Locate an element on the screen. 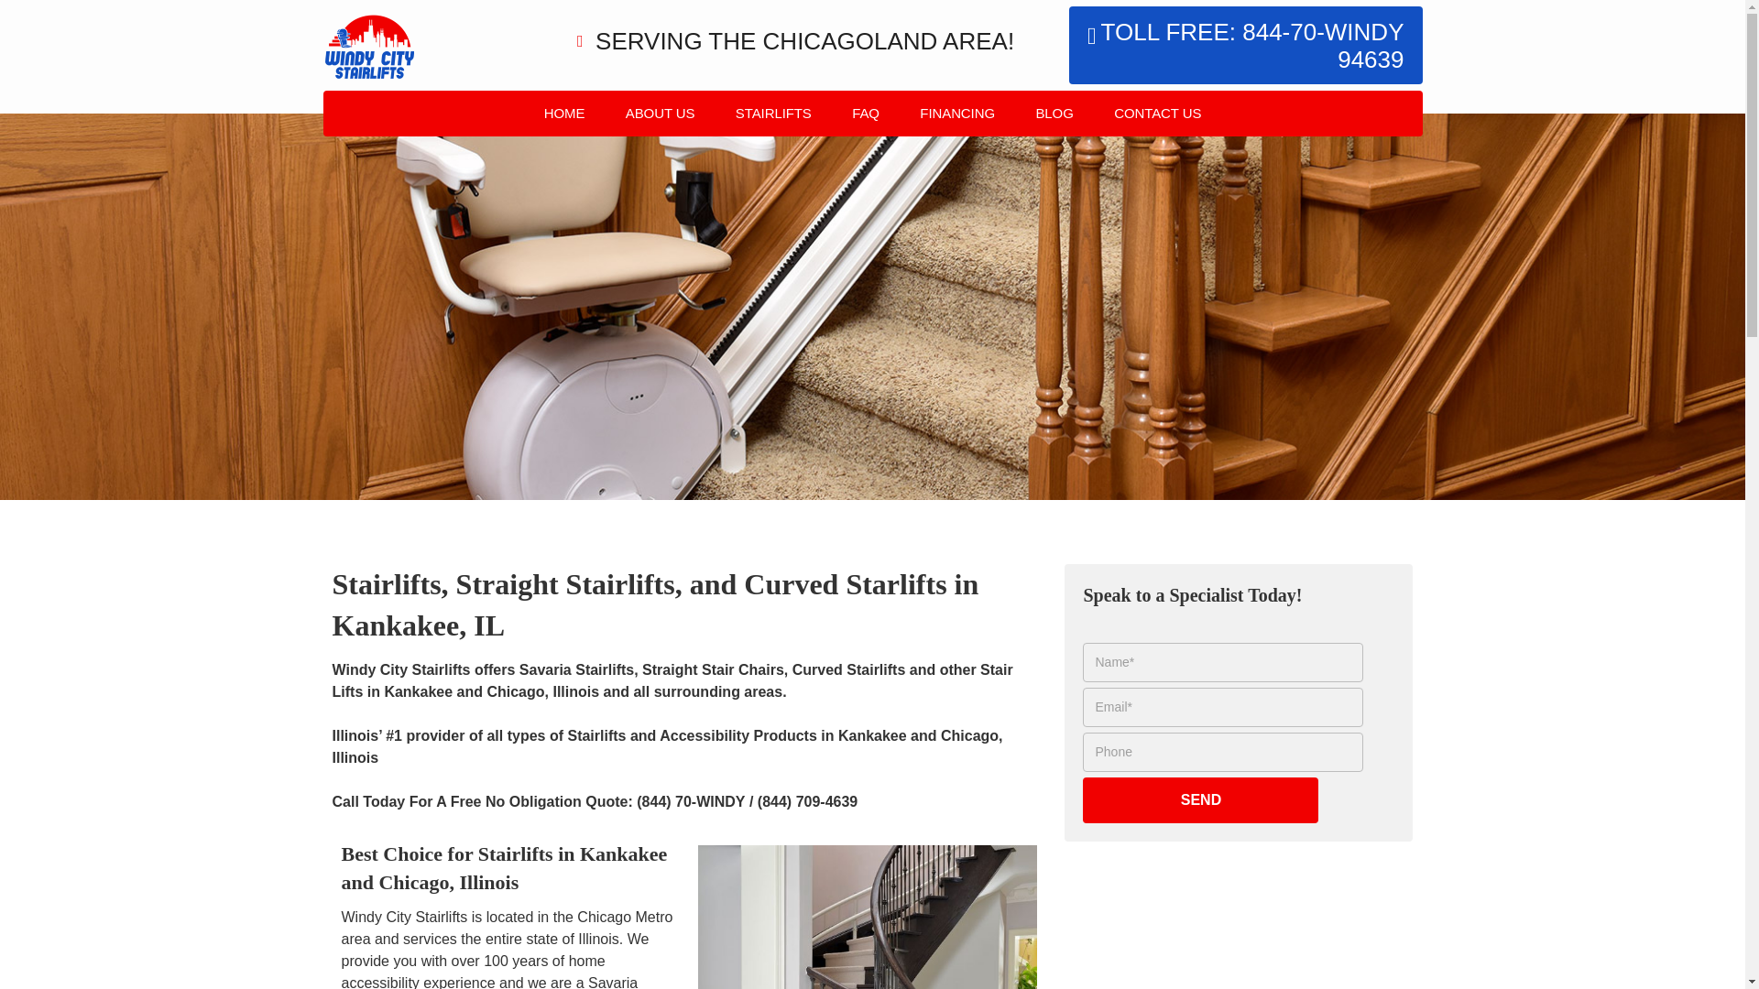 The image size is (1759, 989). STAIRLIFTS is located at coordinates (773, 114).